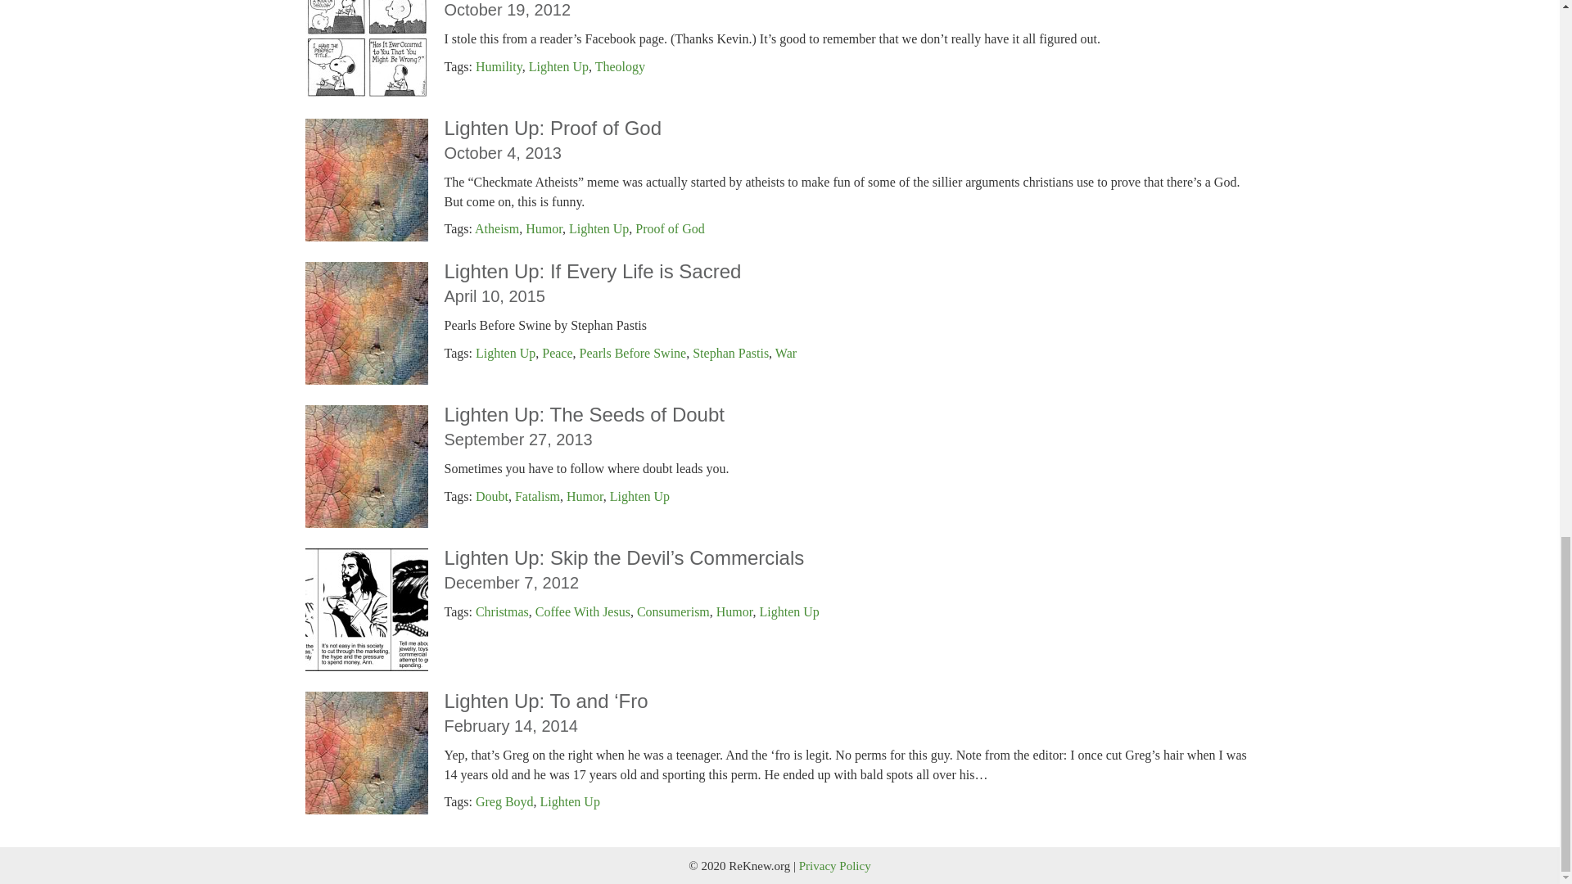 This screenshot has height=884, width=1572. Describe the element at coordinates (506, 353) in the screenshot. I see `Lighten Up` at that location.